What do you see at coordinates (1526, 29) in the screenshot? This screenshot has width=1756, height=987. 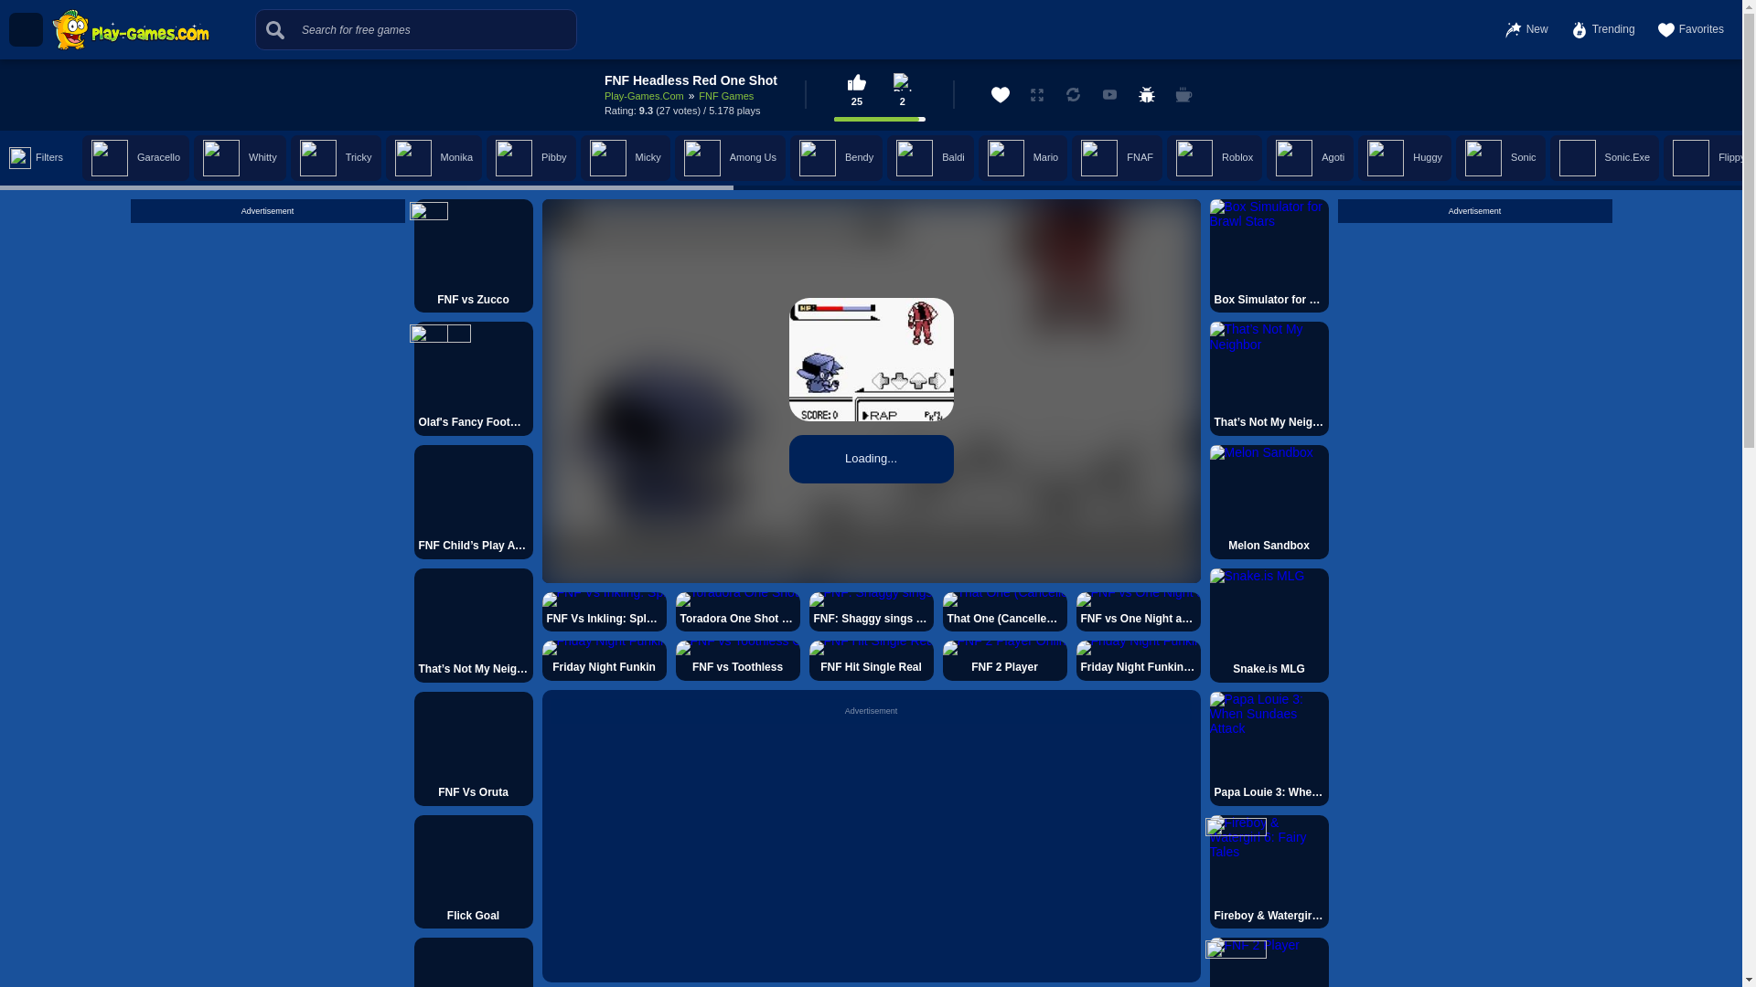 I see `New` at bounding box center [1526, 29].